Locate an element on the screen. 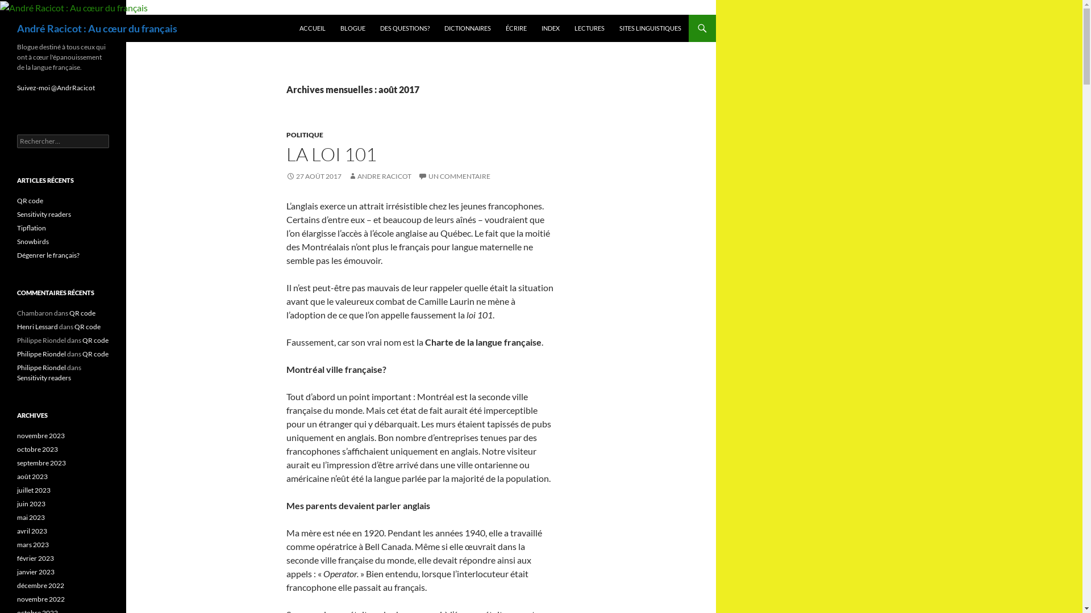  INDEX is located at coordinates (551, 28).